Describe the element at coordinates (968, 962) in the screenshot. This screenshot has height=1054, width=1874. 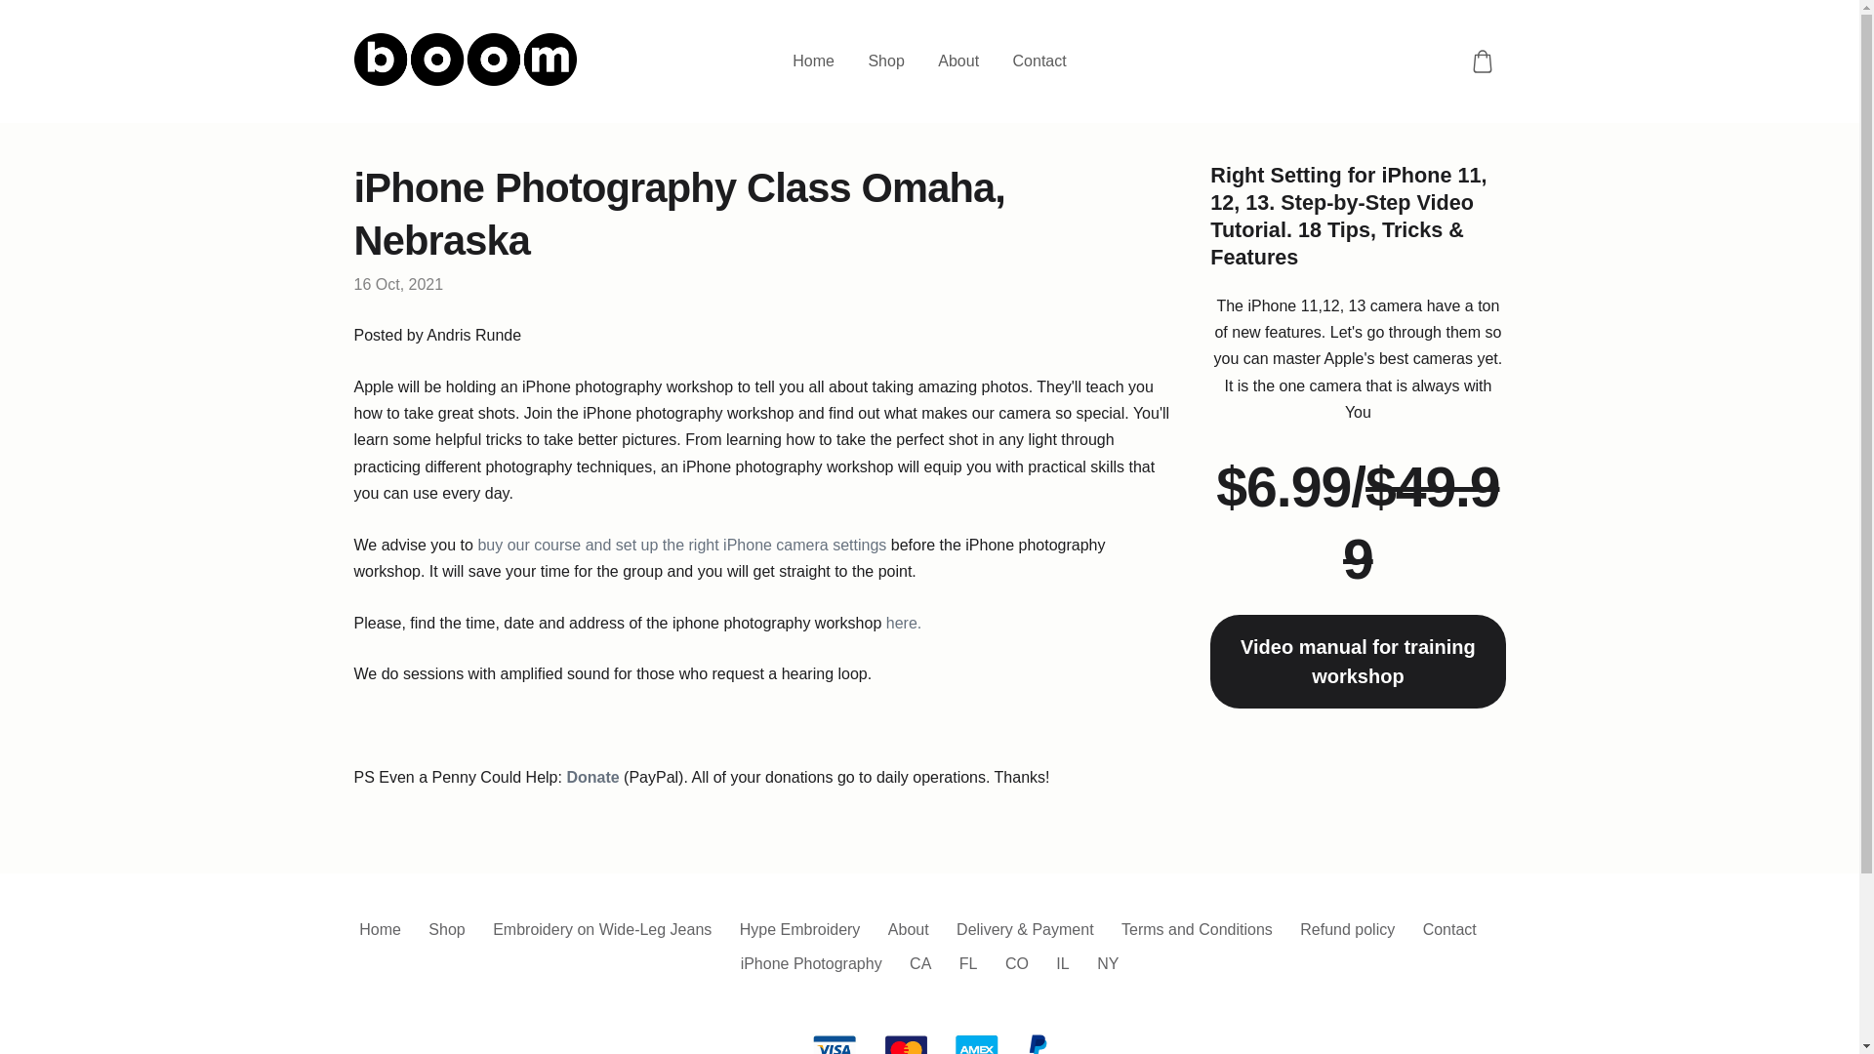
I see `FL` at that location.